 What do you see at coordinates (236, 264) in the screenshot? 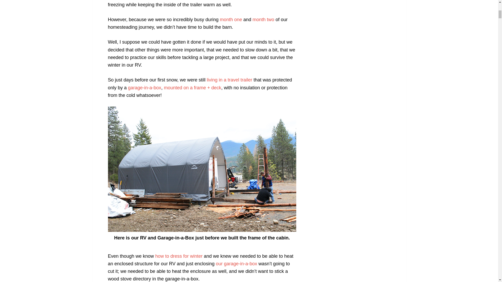
I see `our garage-in-a-box` at bounding box center [236, 264].